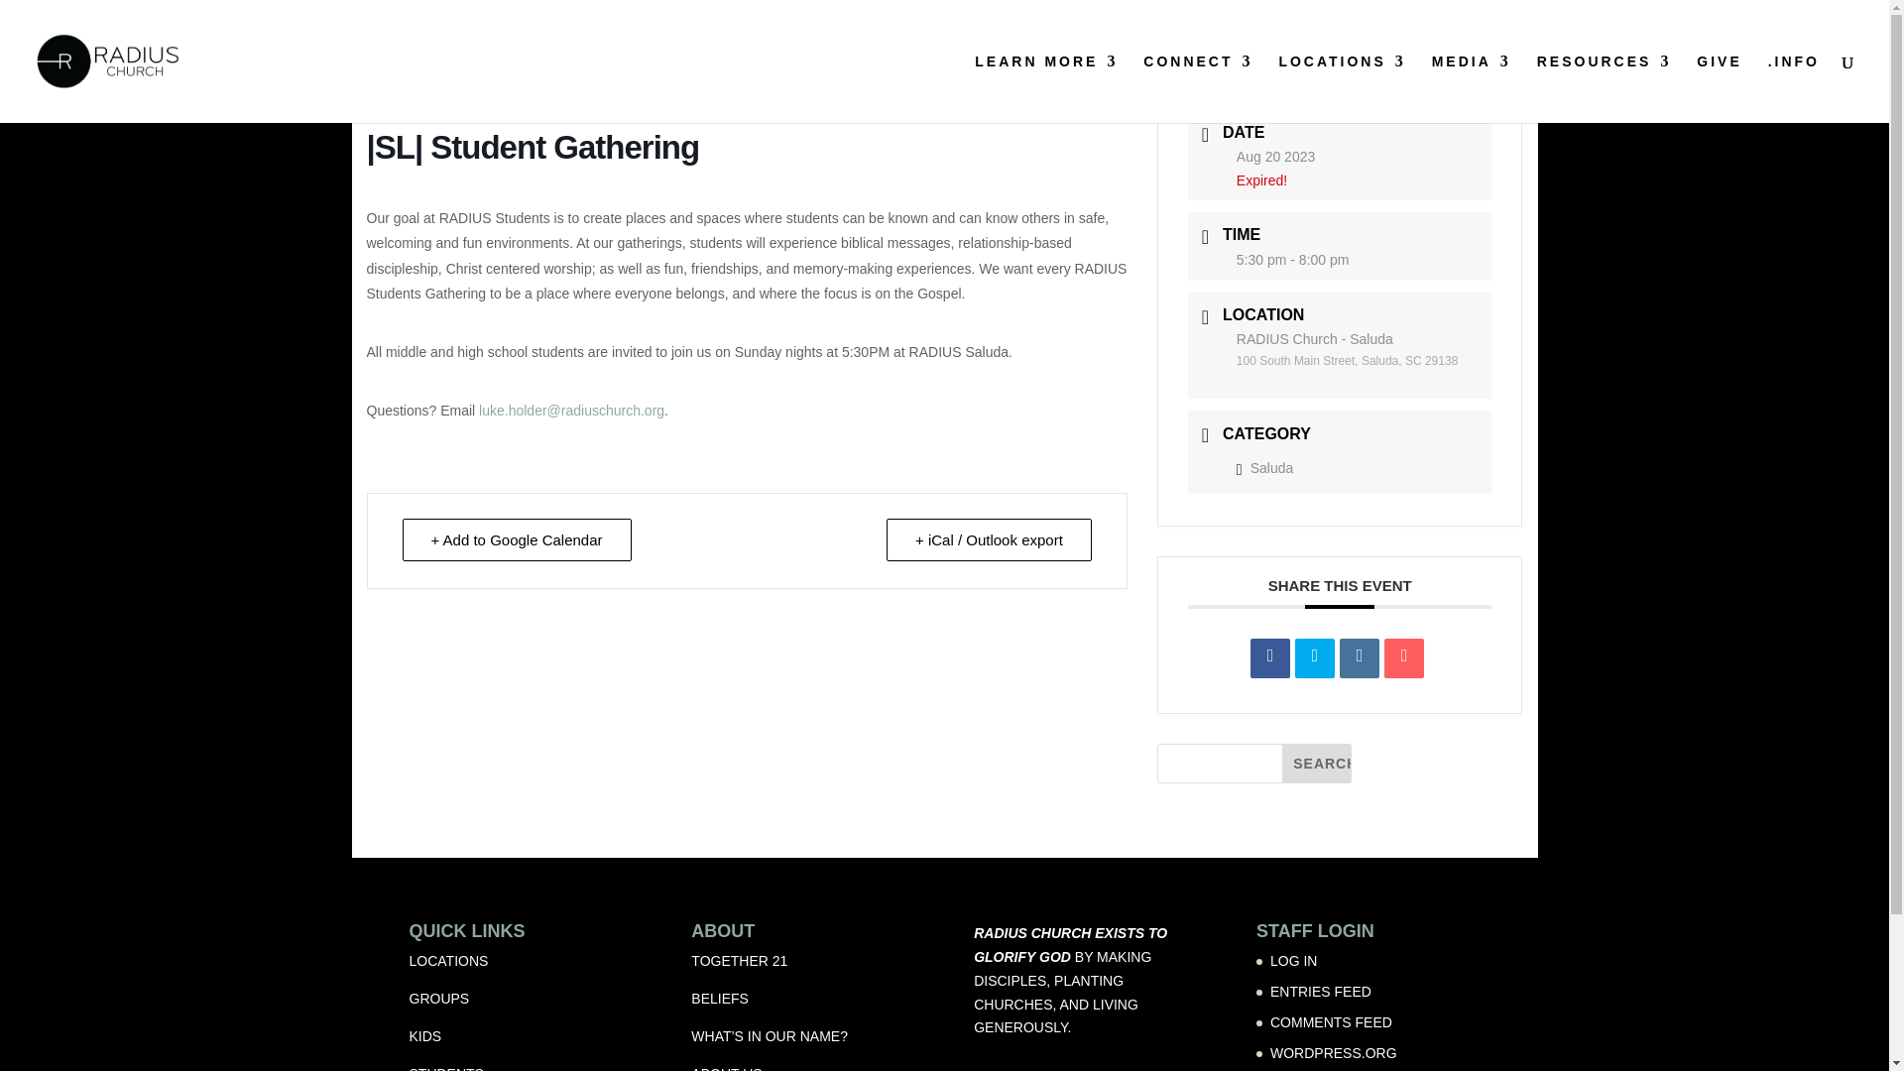  Describe the element at coordinates (1317, 763) in the screenshot. I see `Search` at that location.